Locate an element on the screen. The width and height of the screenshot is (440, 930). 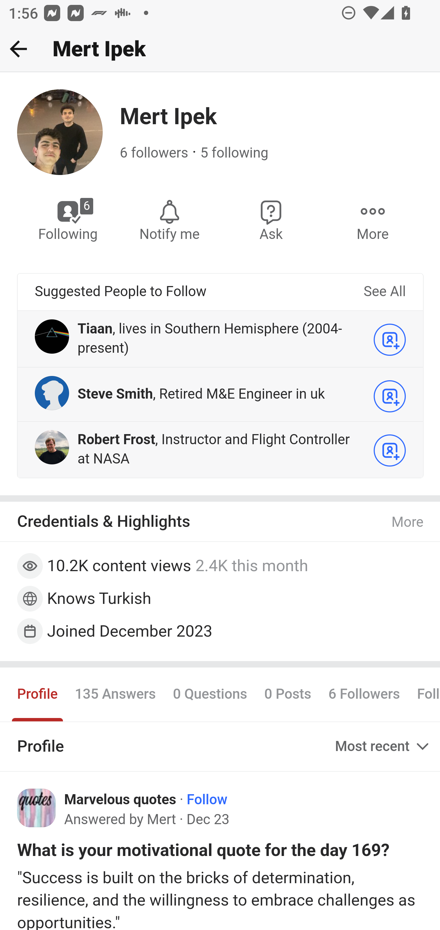
0 Questions is located at coordinates (210, 694).